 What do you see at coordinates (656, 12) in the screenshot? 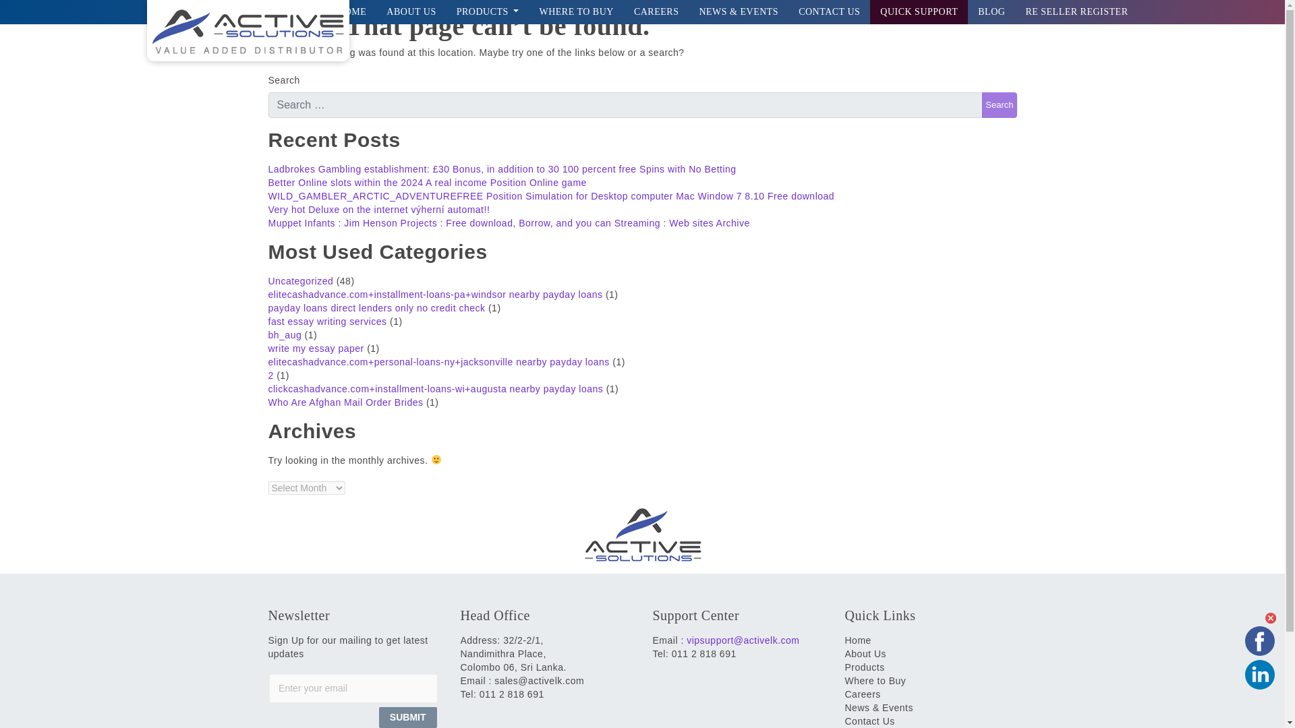
I see `Careers` at bounding box center [656, 12].